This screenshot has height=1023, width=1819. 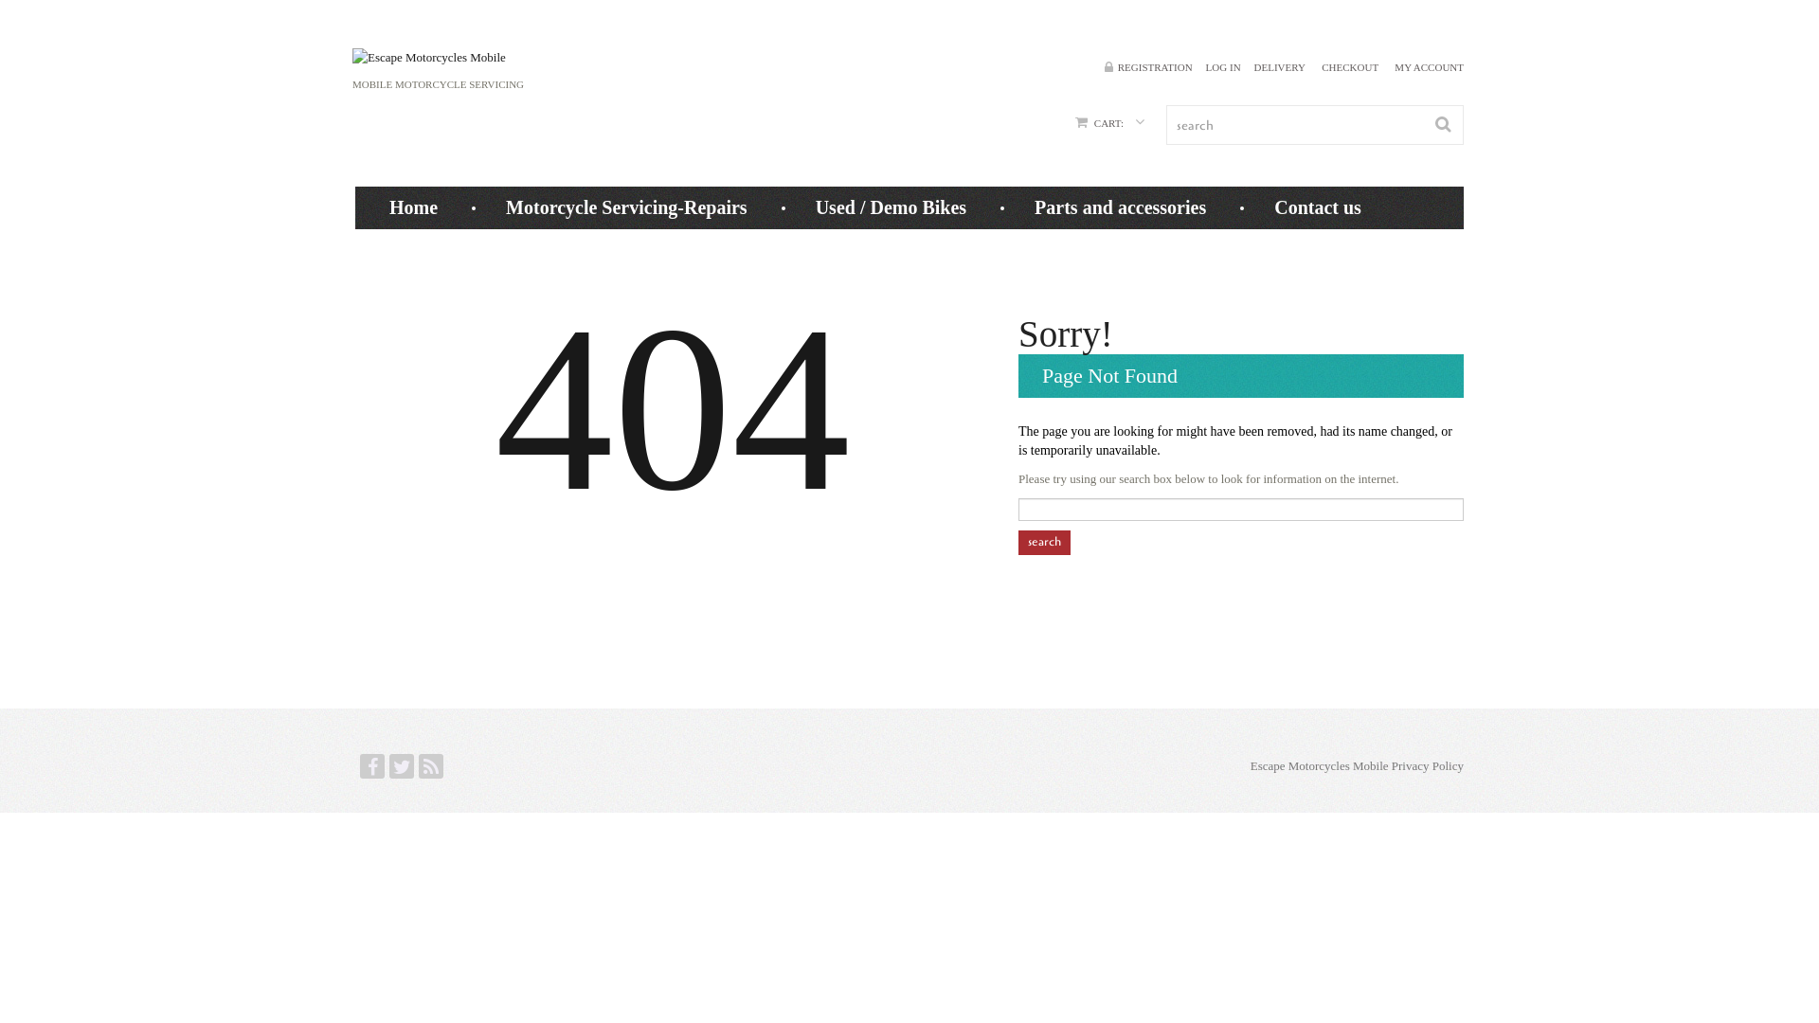 What do you see at coordinates (1443, 125) in the screenshot?
I see `Go` at bounding box center [1443, 125].